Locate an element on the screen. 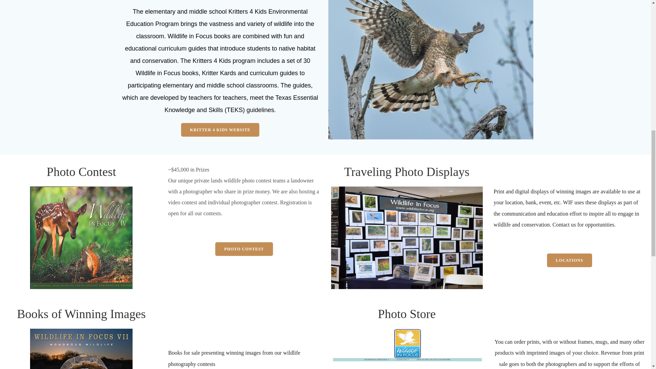 Image resolution: width=656 pixels, height=369 pixels. LOCATIONS is located at coordinates (570, 260).